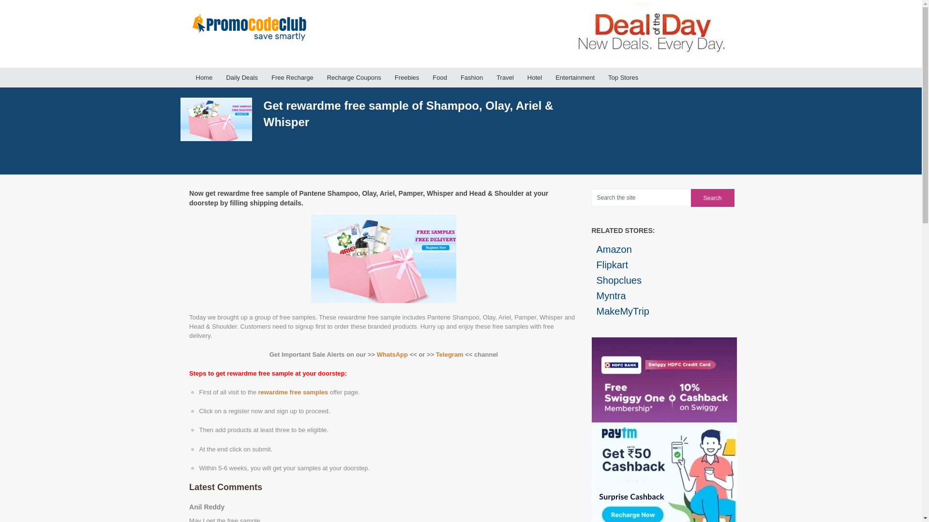 The height and width of the screenshot is (522, 929). Describe the element at coordinates (392, 354) in the screenshot. I see `WhatsApp` at that location.